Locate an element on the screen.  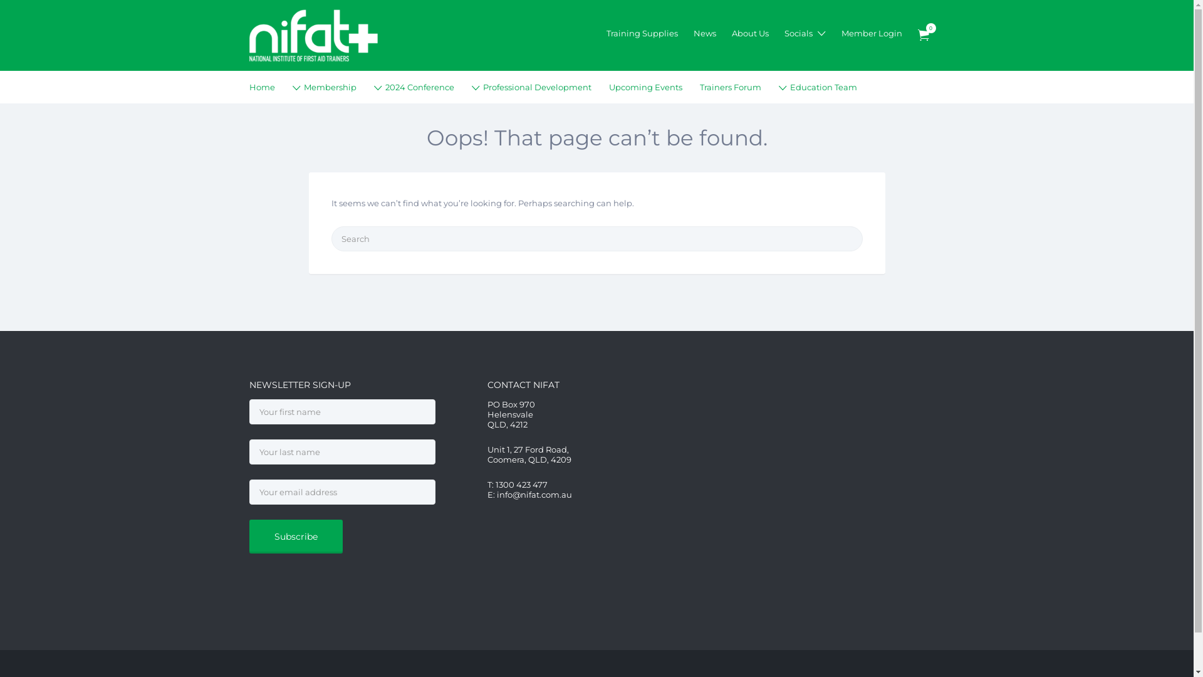
Subscribe is located at coordinates (296, 537).